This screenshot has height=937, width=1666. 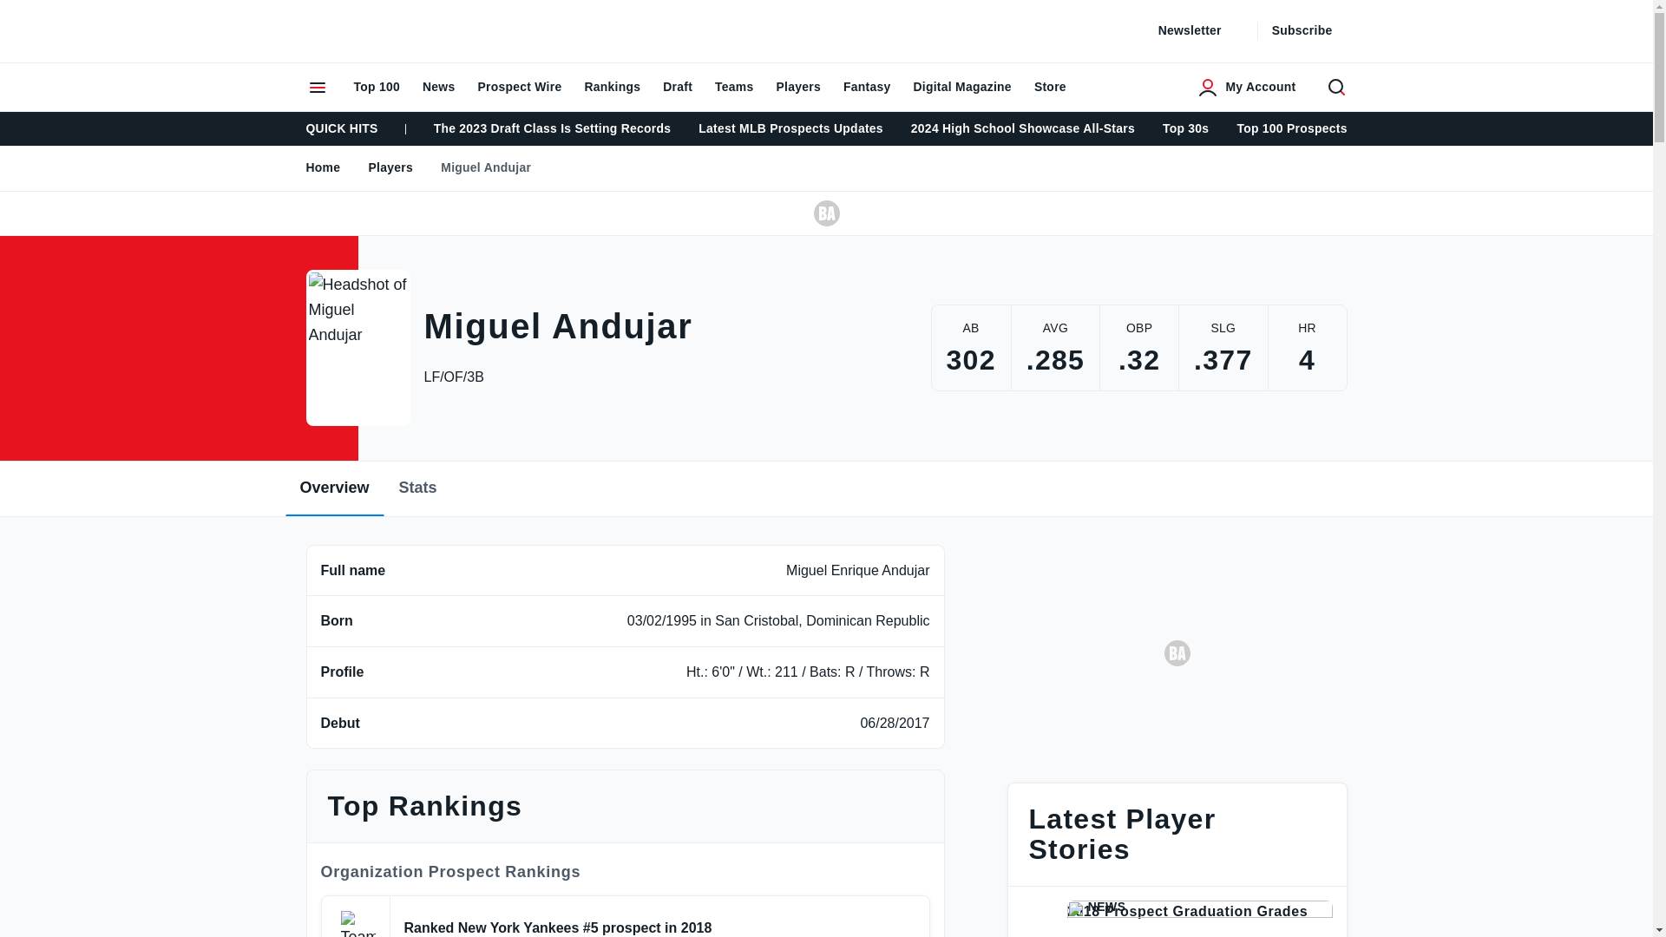 What do you see at coordinates (519, 87) in the screenshot?
I see `Prospect Wire` at bounding box center [519, 87].